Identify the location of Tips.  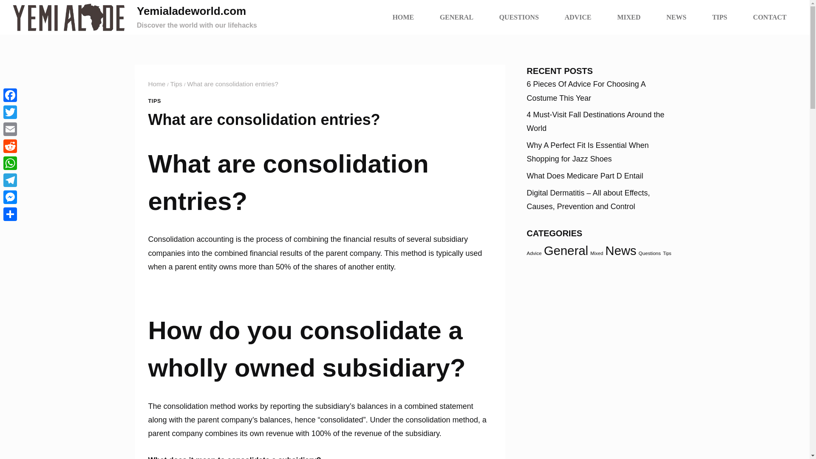
(176, 84).